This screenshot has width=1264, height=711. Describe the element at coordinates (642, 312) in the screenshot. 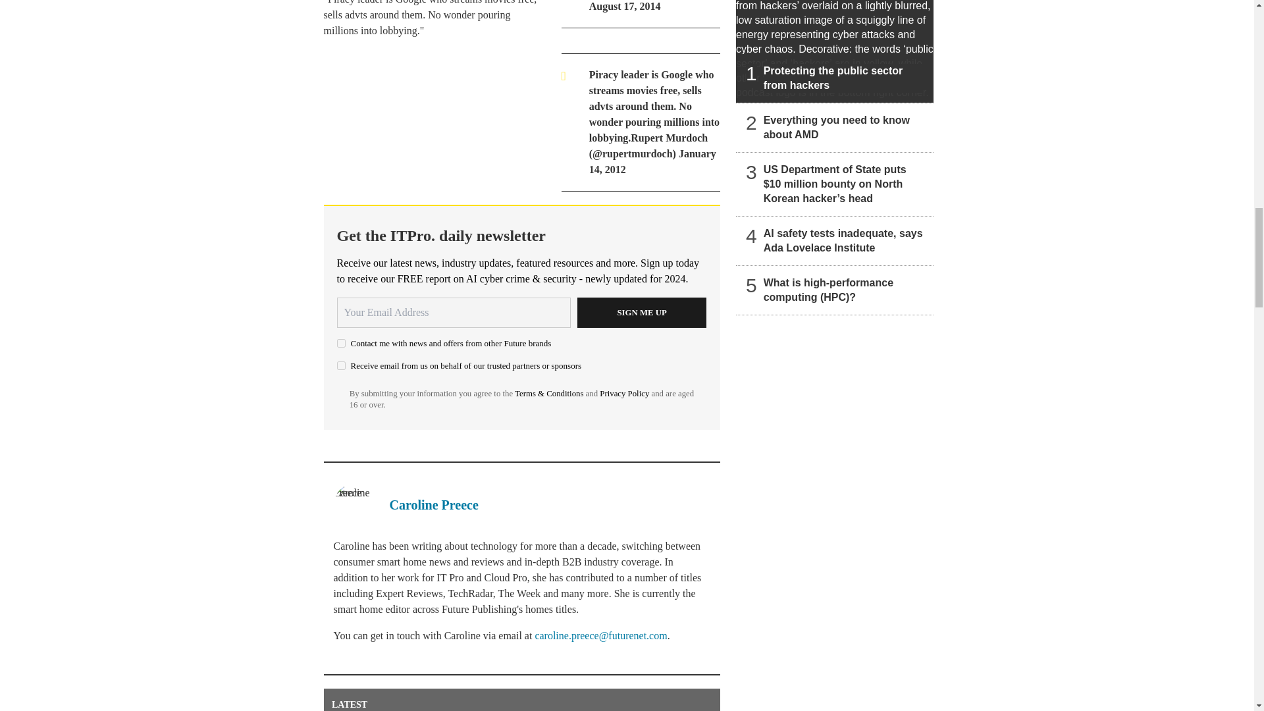

I see `Sign me up` at that location.